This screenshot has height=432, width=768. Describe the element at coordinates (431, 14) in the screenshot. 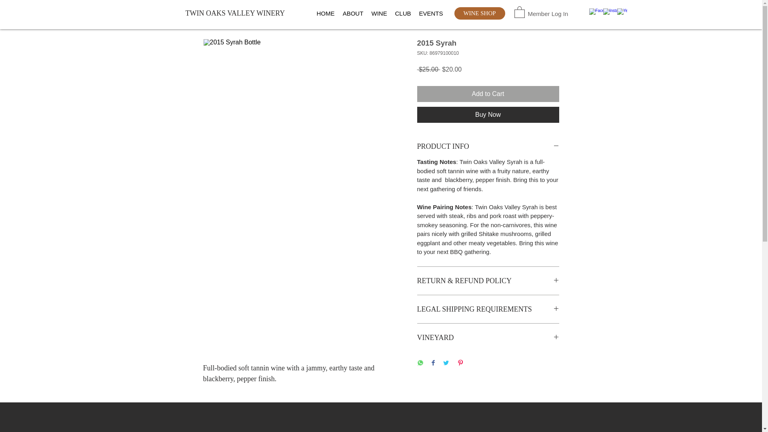

I see `EVENTS` at that location.